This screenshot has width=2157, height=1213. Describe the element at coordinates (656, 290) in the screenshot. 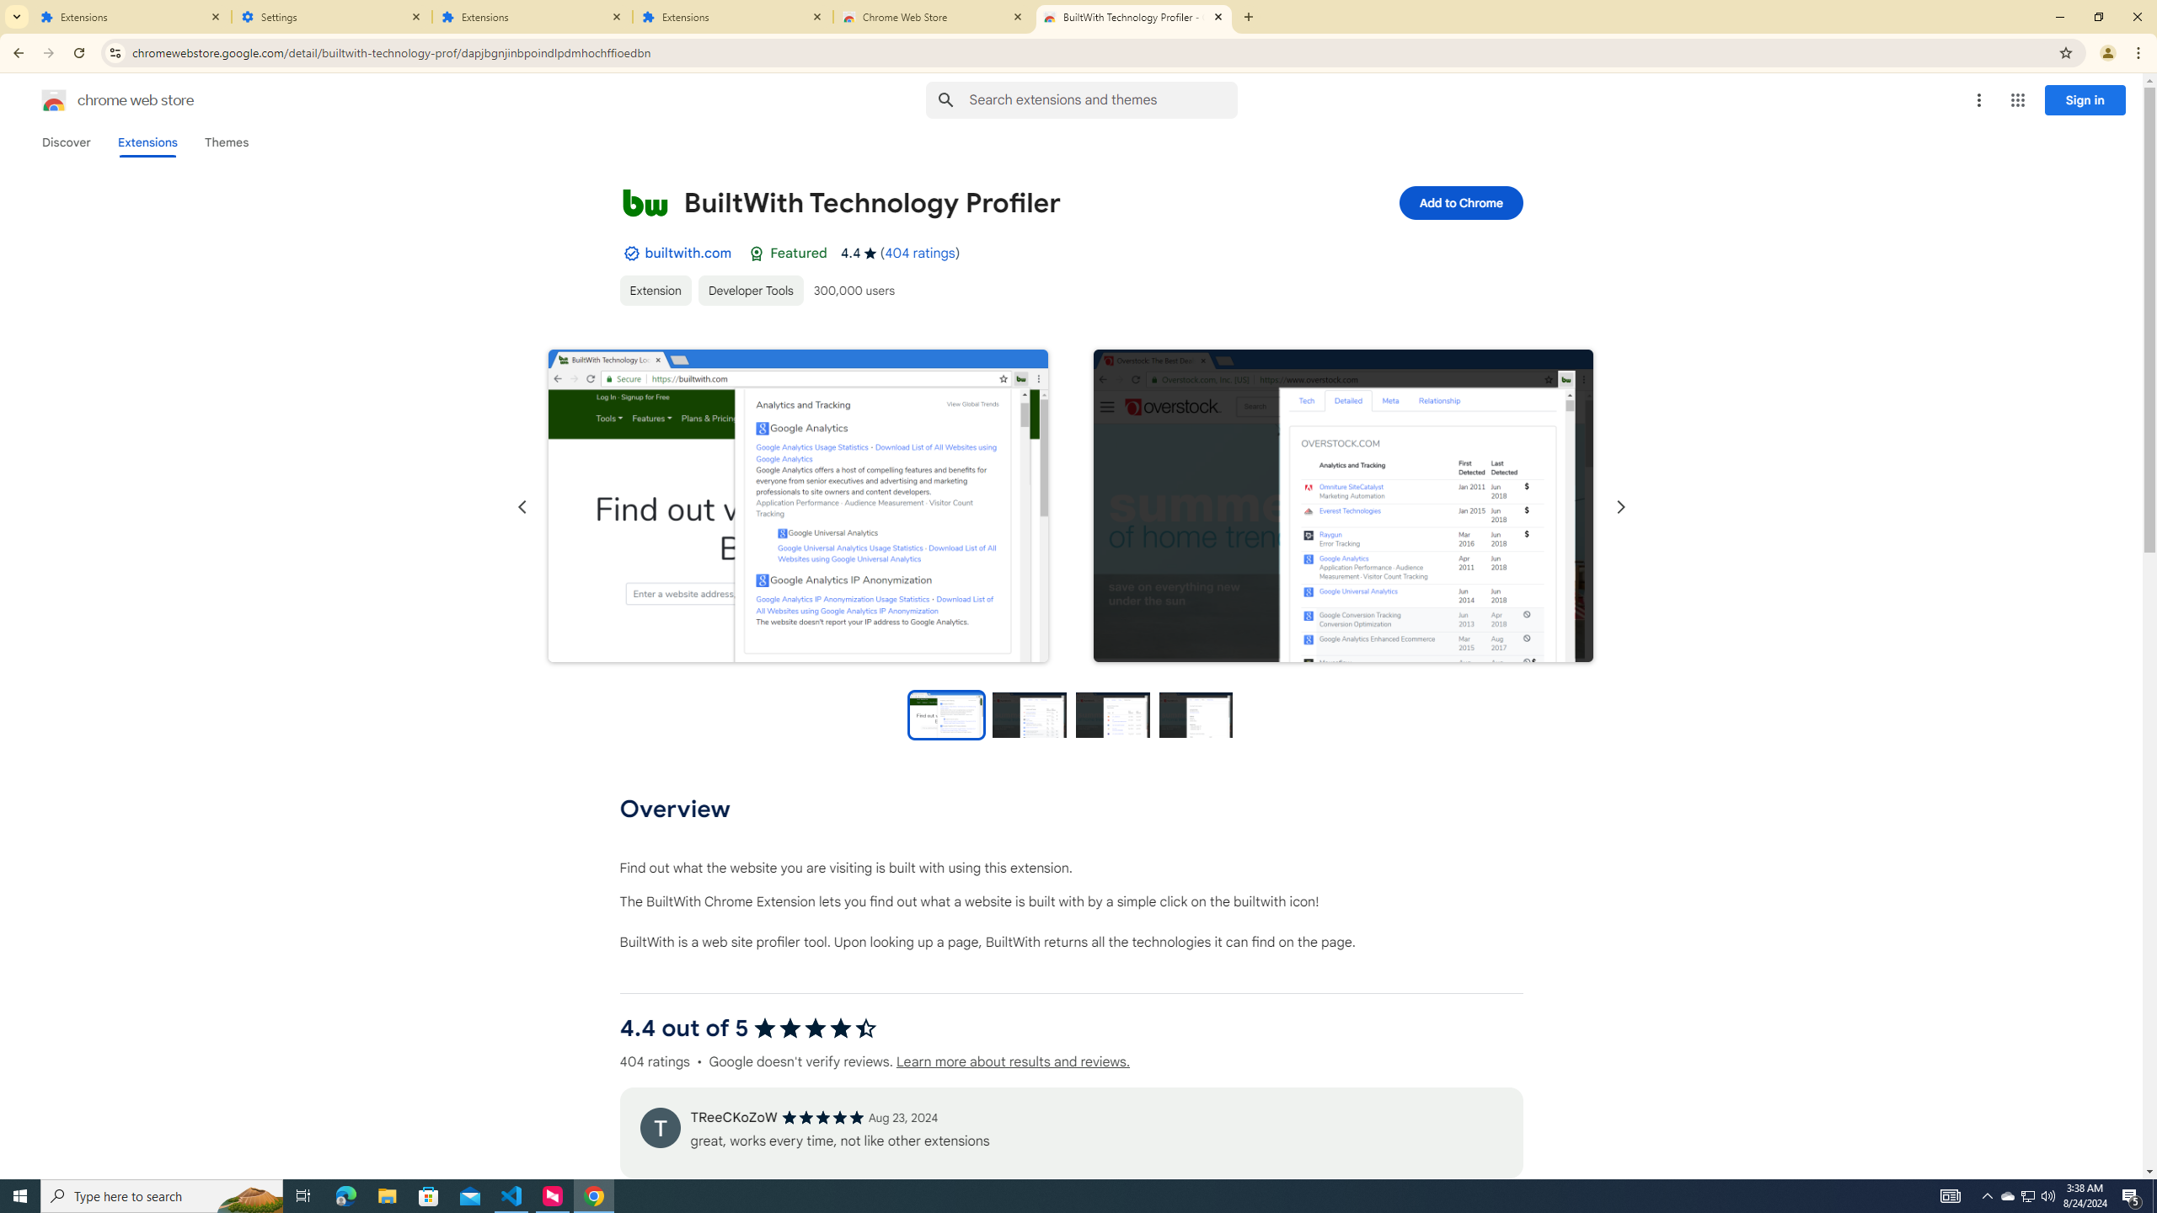

I see `Extension` at that location.